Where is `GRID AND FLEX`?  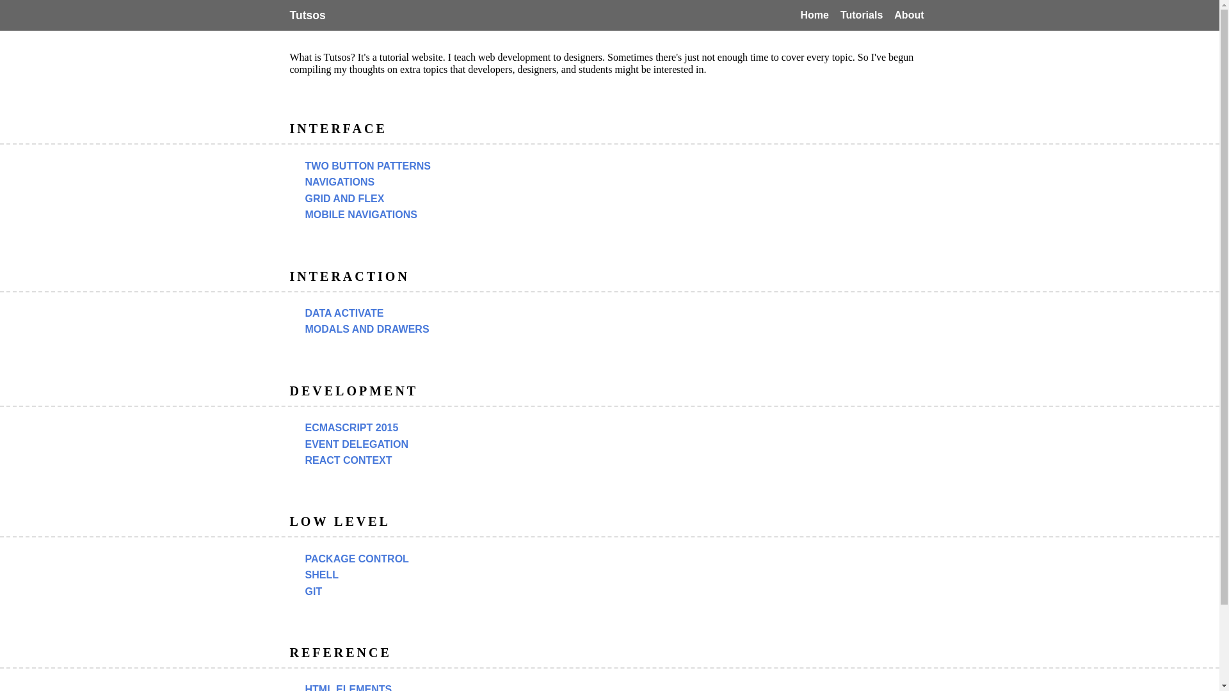 GRID AND FLEX is located at coordinates (344, 199).